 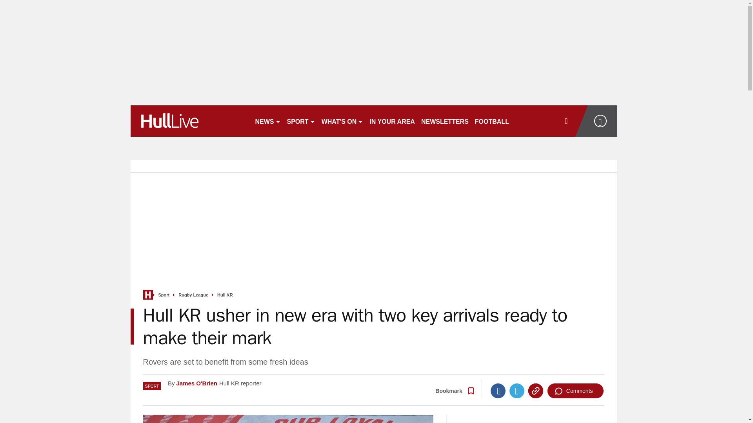 What do you see at coordinates (301, 121) in the screenshot?
I see `SPORT` at bounding box center [301, 121].